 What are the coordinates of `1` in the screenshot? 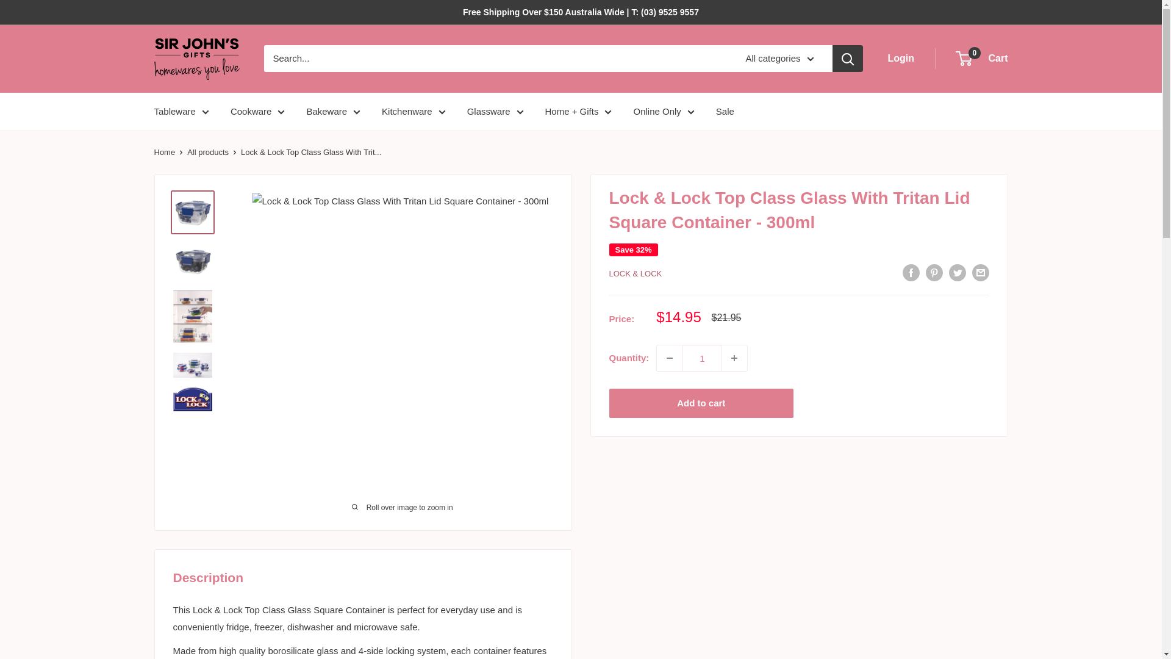 It's located at (701, 358).